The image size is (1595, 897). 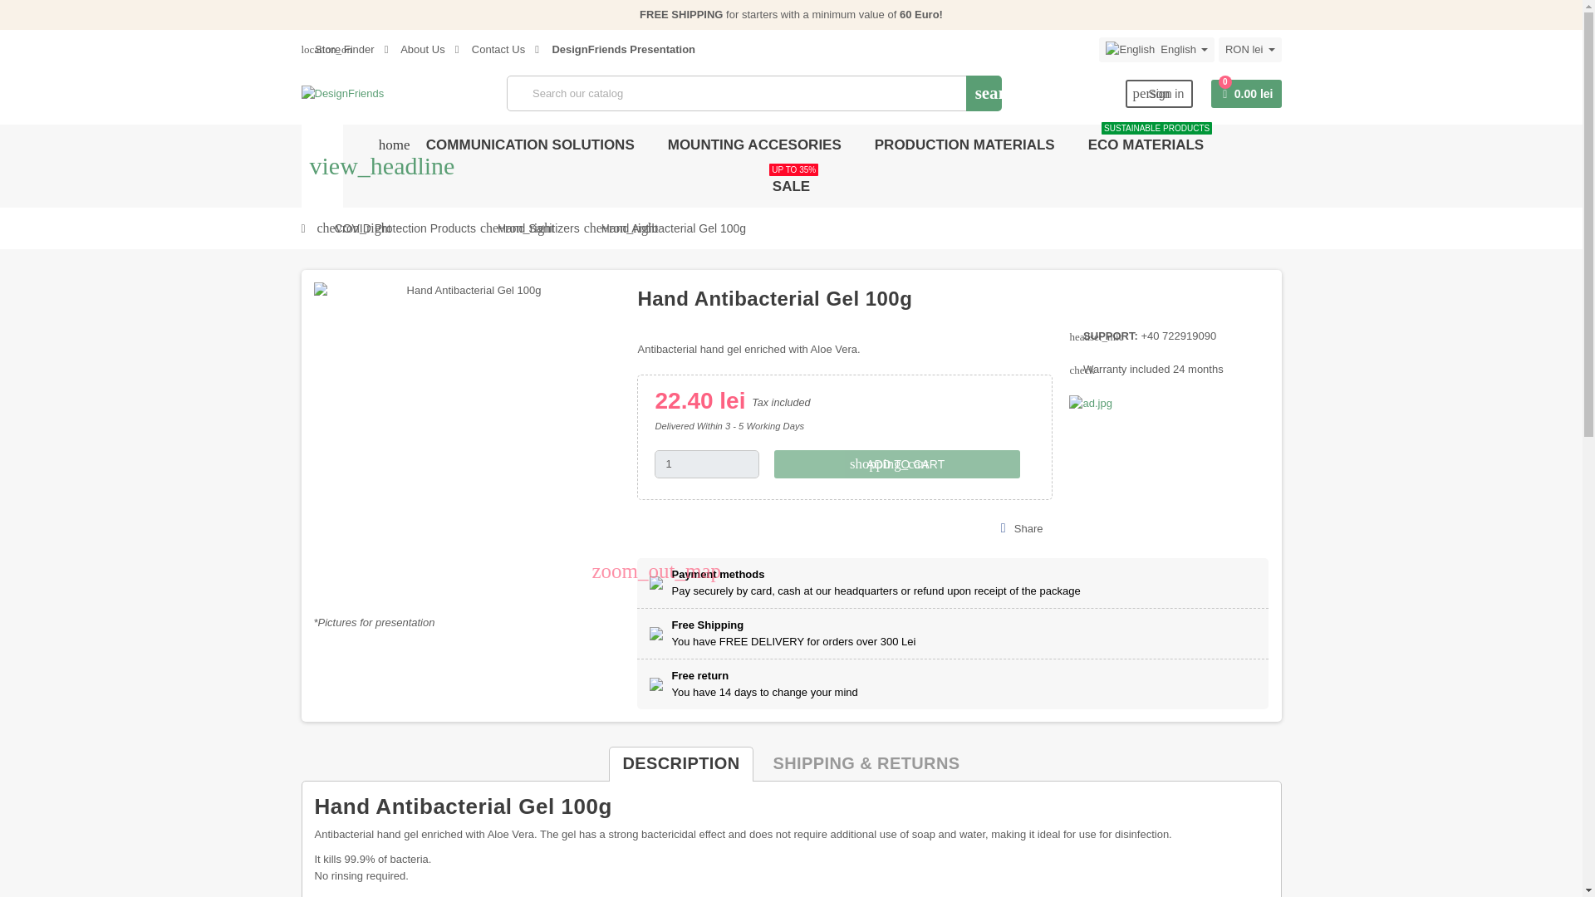 I want to click on  About Us, so click(x=414, y=48).